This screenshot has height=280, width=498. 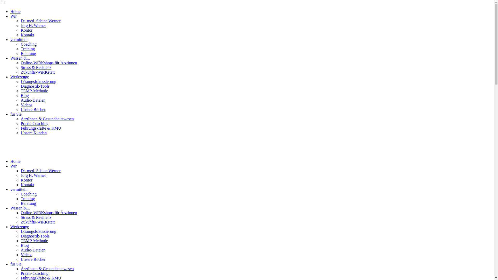 What do you see at coordinates (38, 72) in the screenshot?
I see `Zukunfts-WiRKstatt` at bounding box center [38, 72].